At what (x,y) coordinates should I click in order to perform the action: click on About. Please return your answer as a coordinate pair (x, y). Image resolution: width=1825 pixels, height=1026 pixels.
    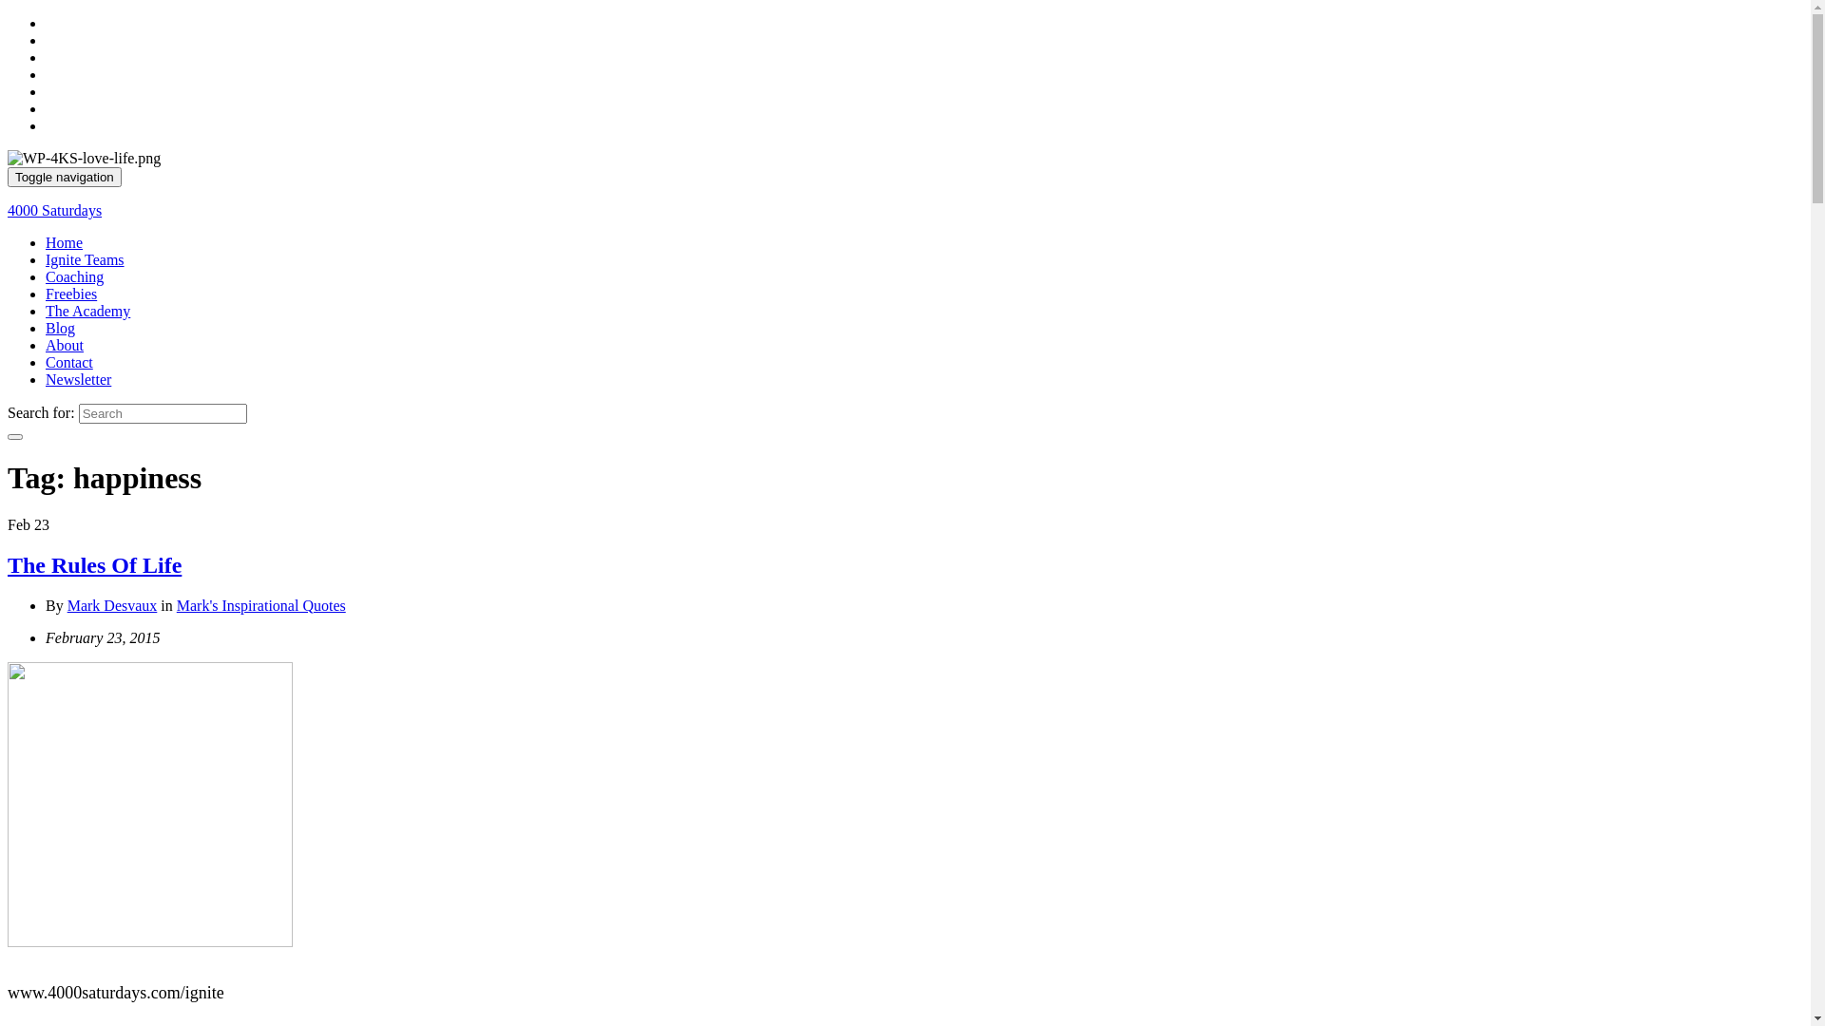
    Looking at the image, I should click on (65, 346).